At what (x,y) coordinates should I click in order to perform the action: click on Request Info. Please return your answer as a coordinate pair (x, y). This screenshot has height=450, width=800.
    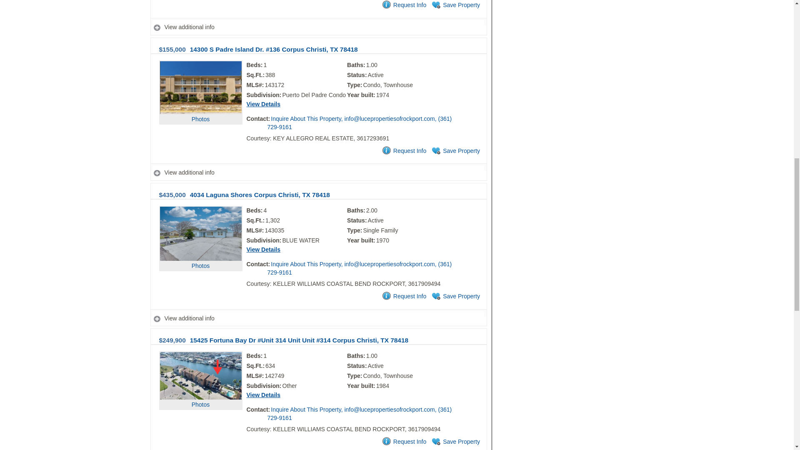
    Looking at the image, I should click on (403, 151).